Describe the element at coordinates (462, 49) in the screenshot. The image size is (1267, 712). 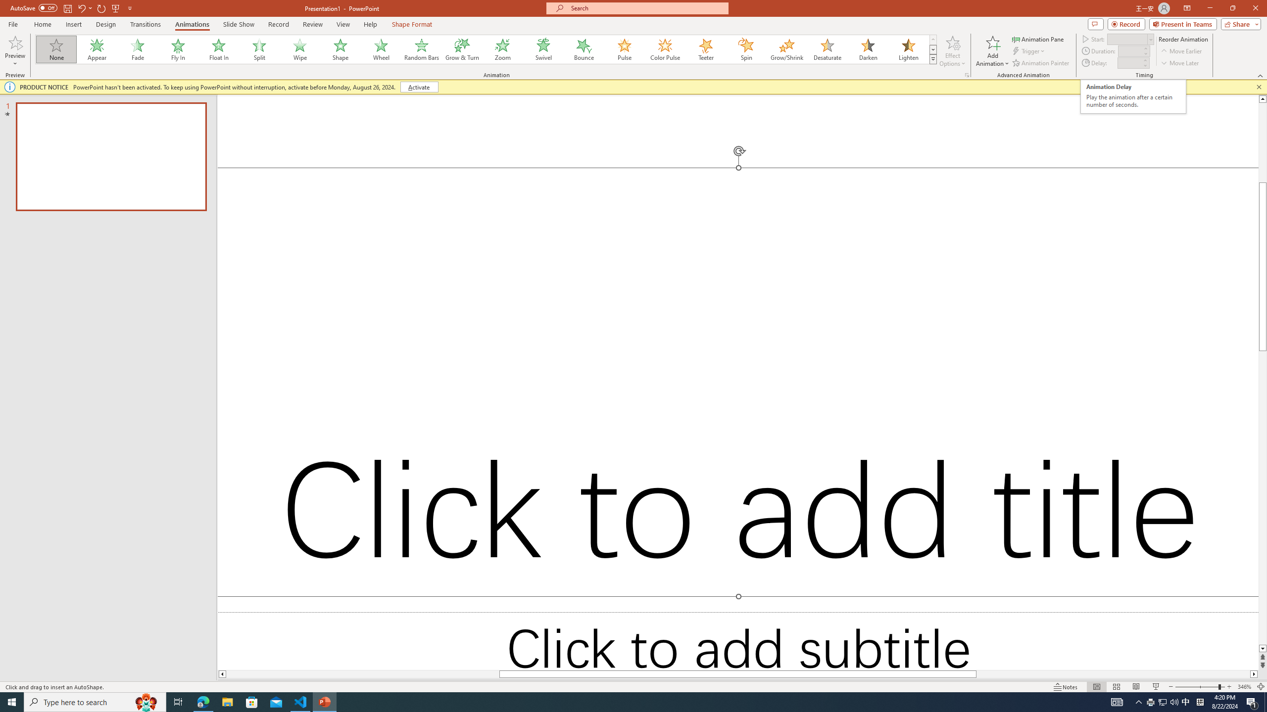
I see `Grow & Turn` at that location.